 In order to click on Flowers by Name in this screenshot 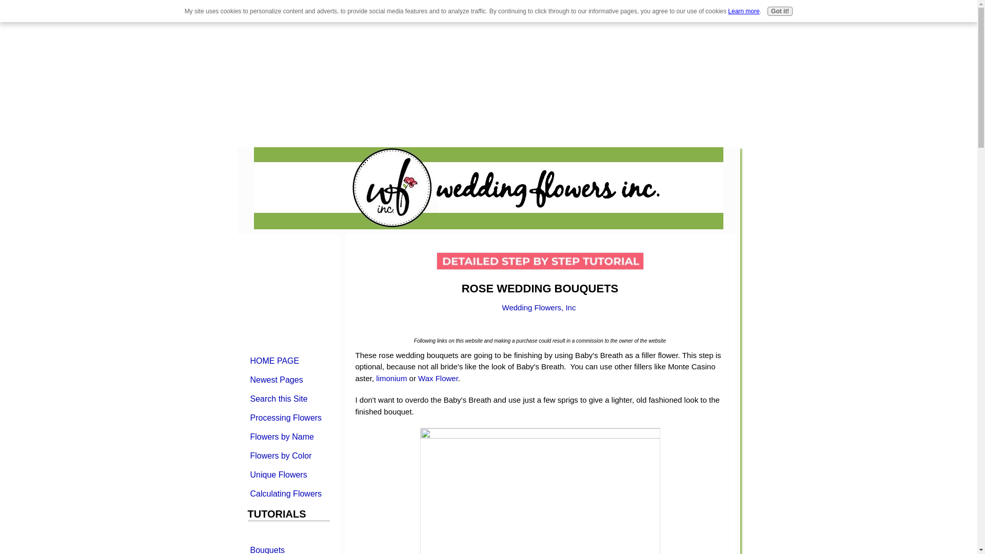, I will do `click(288, 436)`.